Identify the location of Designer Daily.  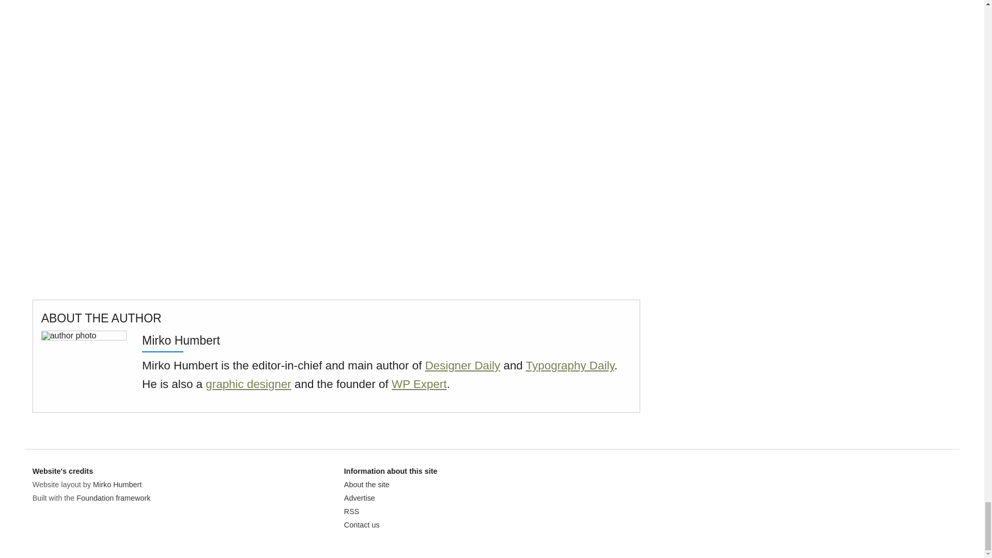
(463, 366).